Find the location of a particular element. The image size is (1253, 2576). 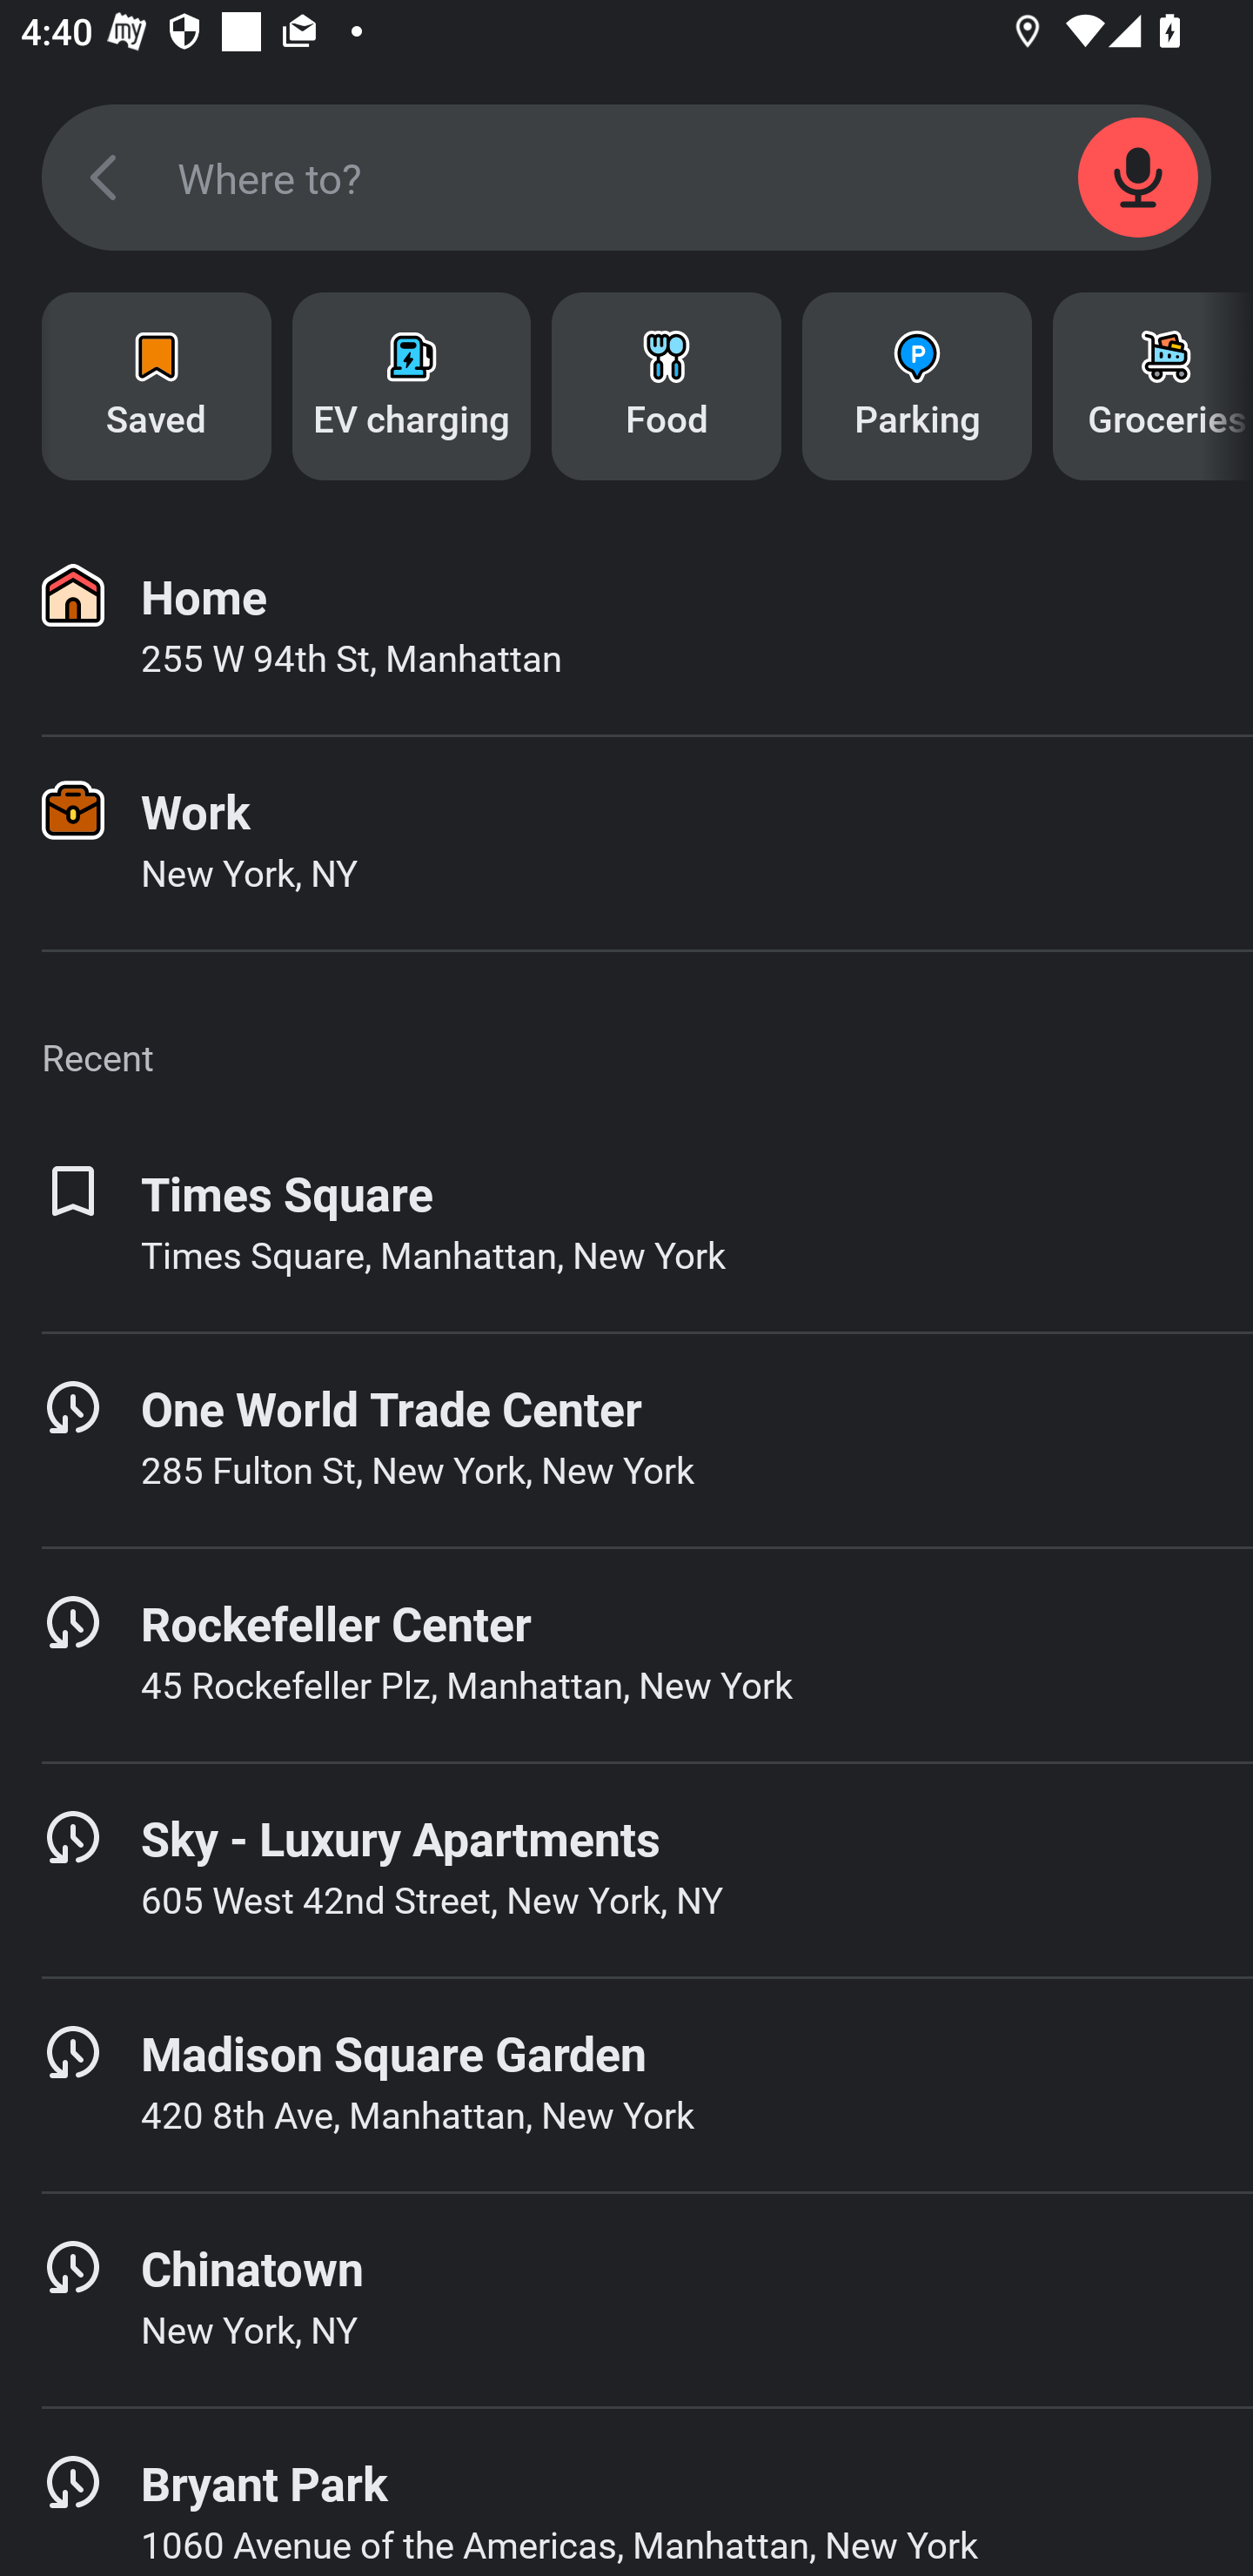

Parking is located at coordinates (917, 386).